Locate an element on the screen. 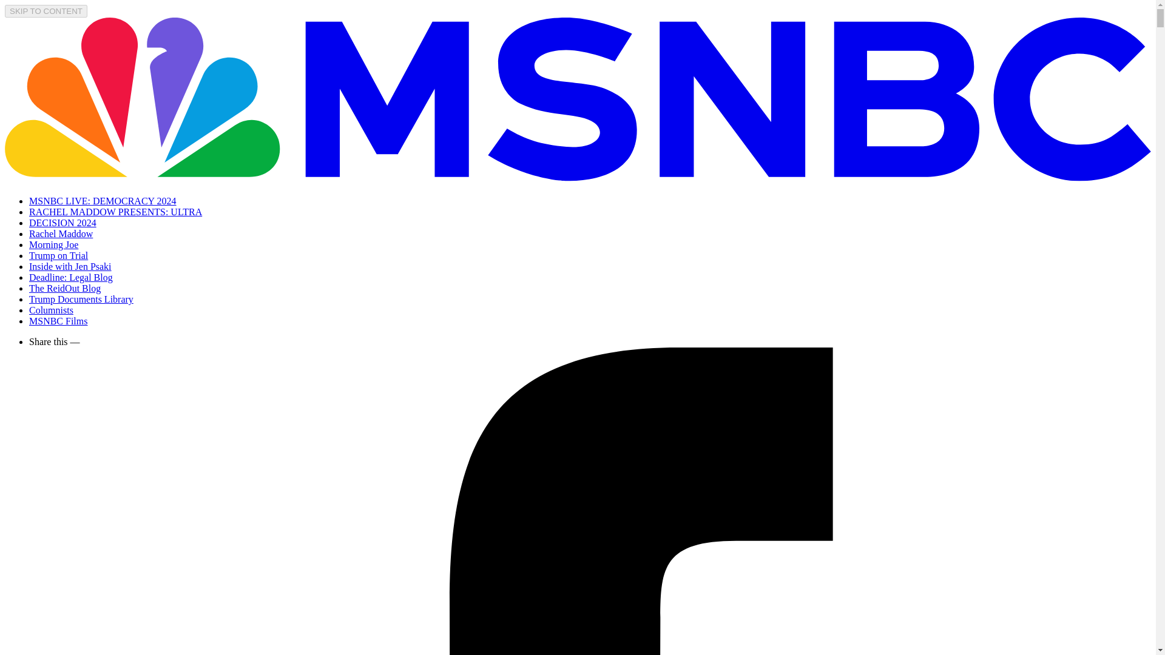 Image resolution: width=1165 pixels, height=655 pixels. Rachel Maddow is located at coordinates (61, 233).